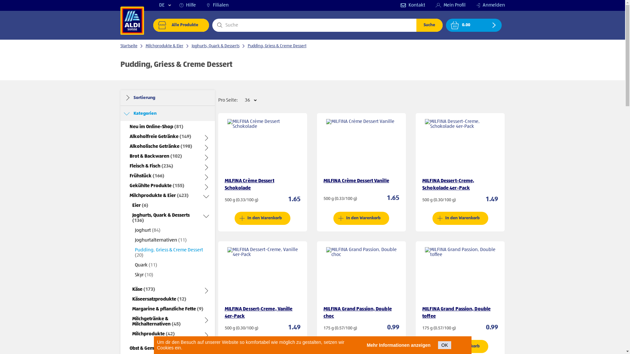 The width and height of the screenshot is (630, 354). Describe the element at coordinates (262, 218) in the screenshot. I see `In den Warenkorb` at that location.